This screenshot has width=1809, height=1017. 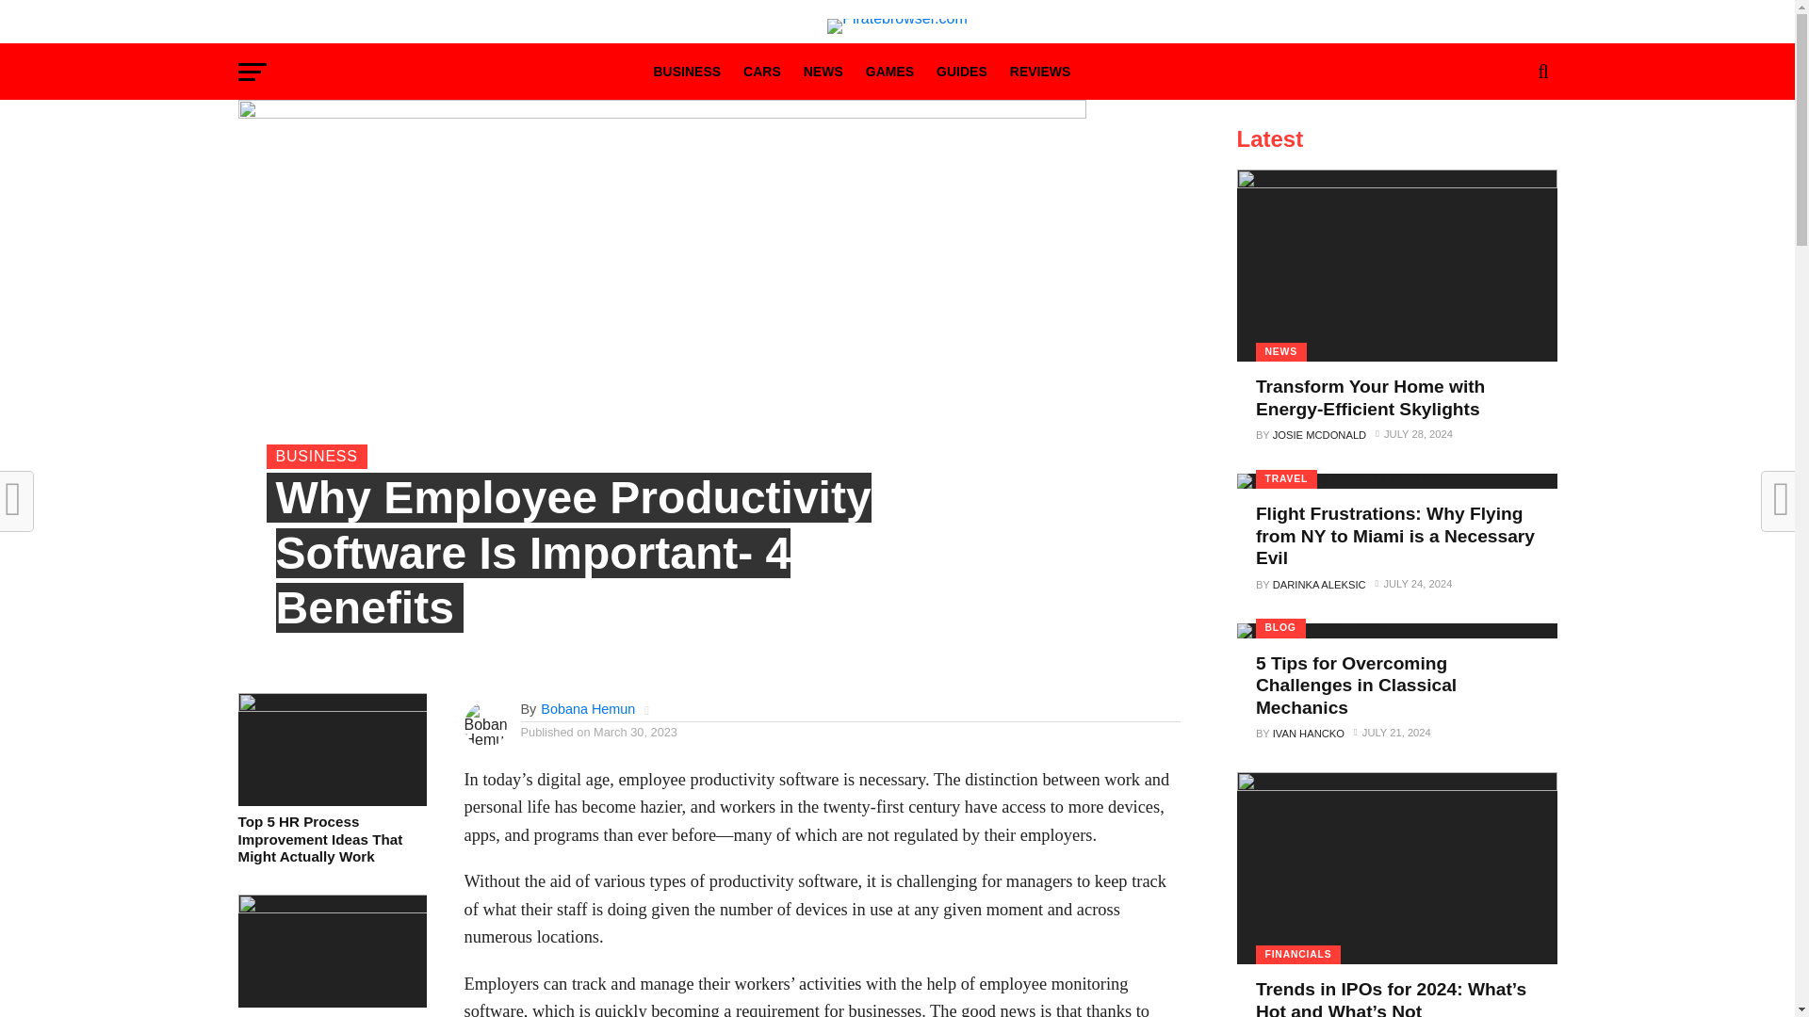 I want to click on Top 5 HR Process Improvement Ideas That Might Actually Work, so click(x=331, y=840).